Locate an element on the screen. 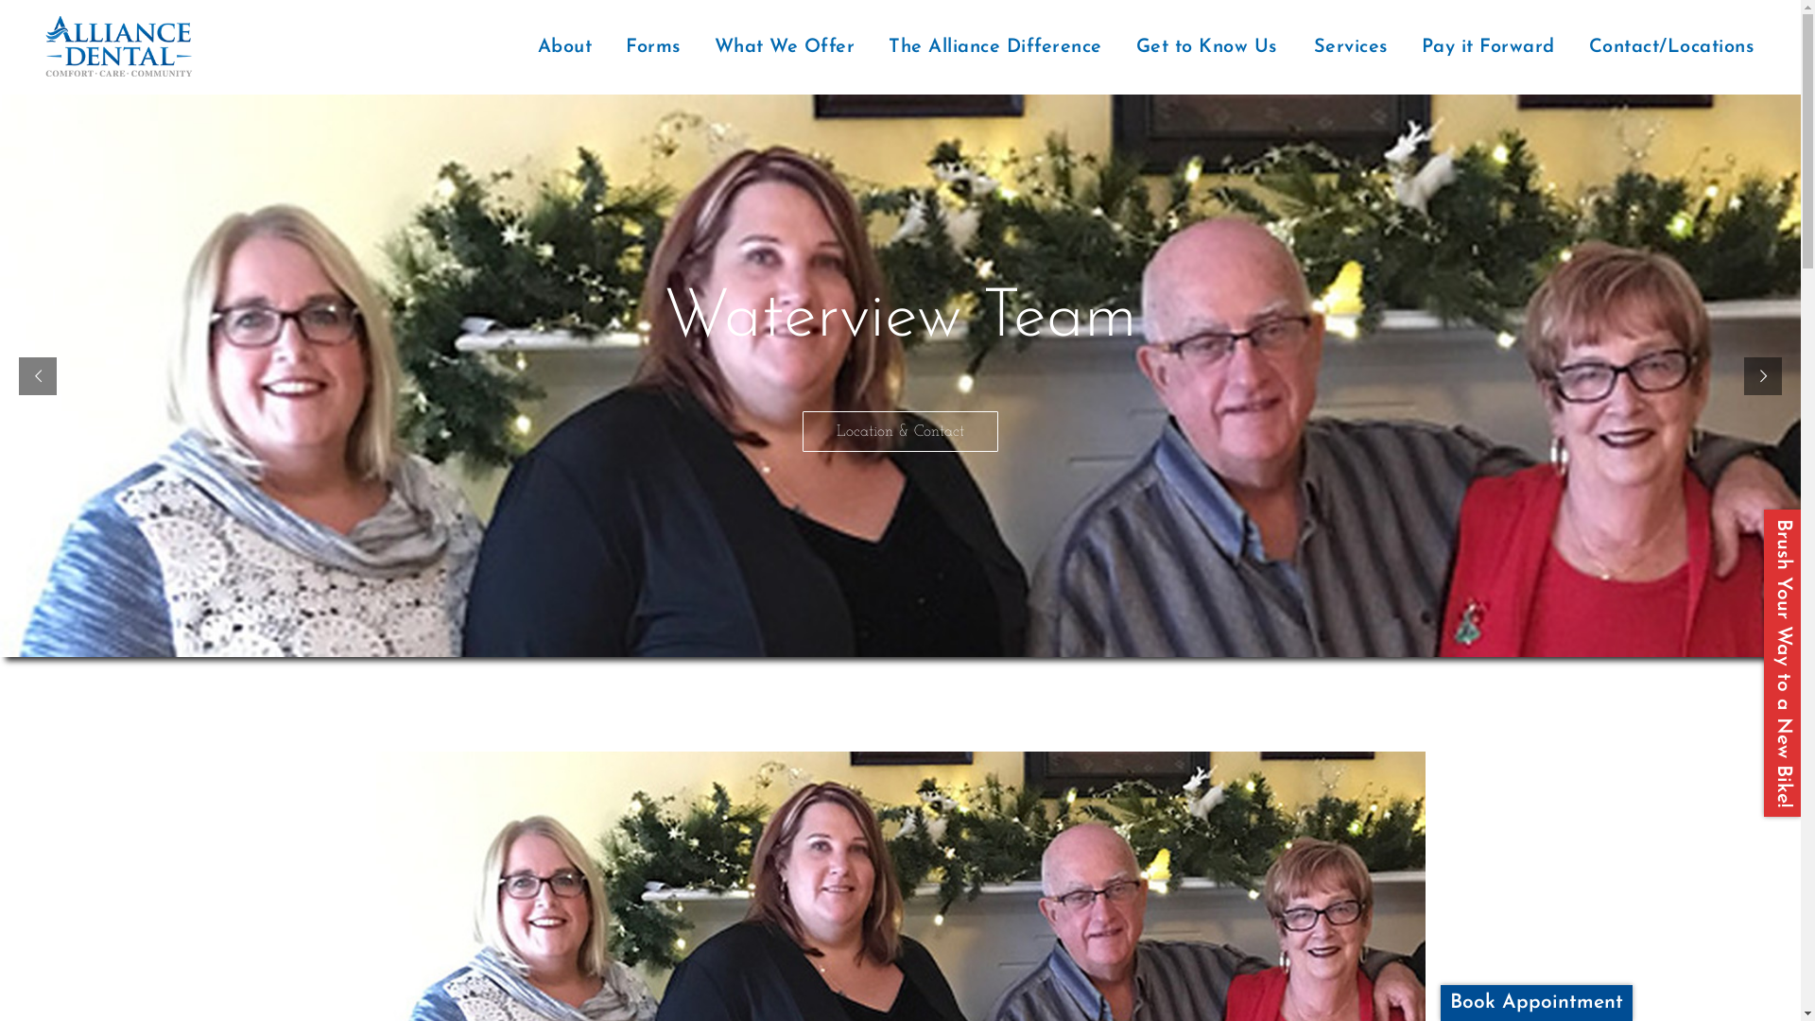  What We Offer is located at coordinates (785, 47).